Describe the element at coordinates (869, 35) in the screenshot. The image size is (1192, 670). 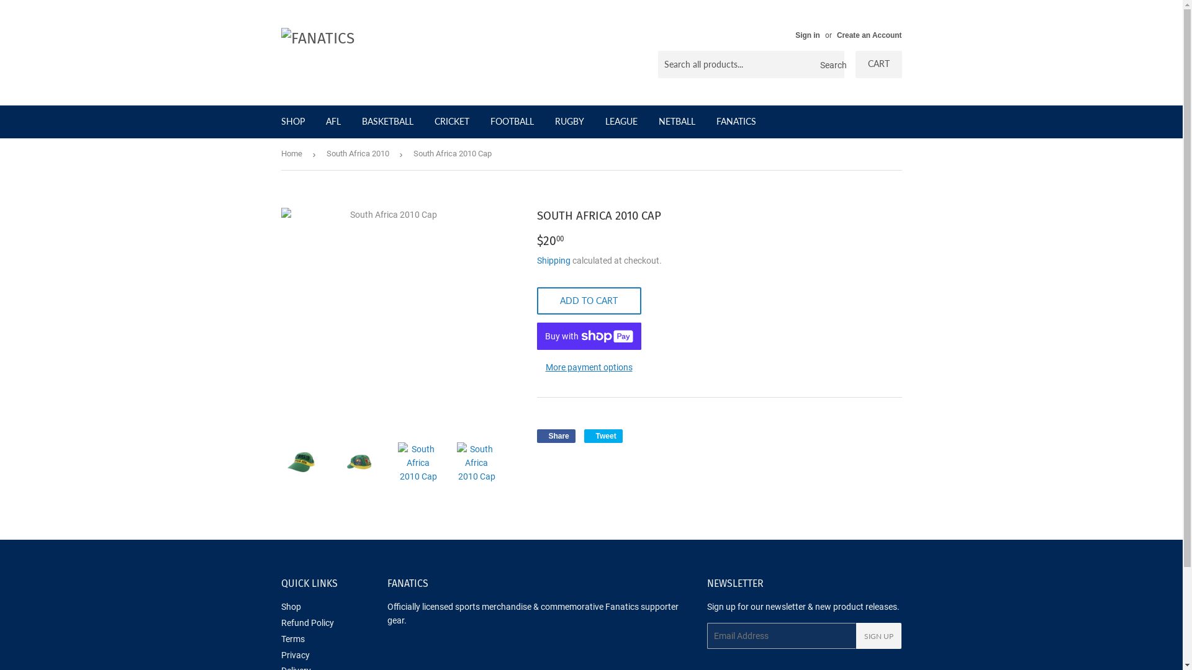
I see `Create an Account` at that location.